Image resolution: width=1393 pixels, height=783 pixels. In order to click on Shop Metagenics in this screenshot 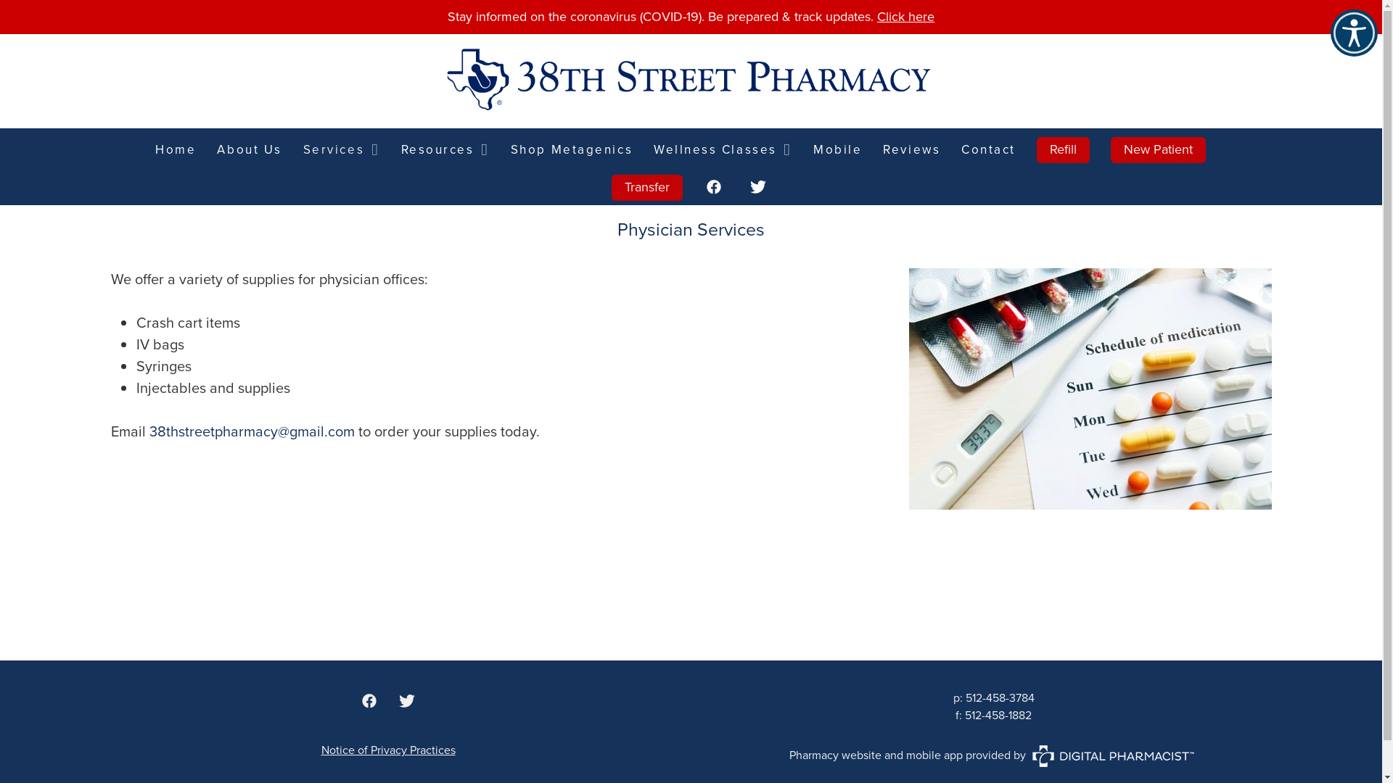, I will do `click(572, 150)`.